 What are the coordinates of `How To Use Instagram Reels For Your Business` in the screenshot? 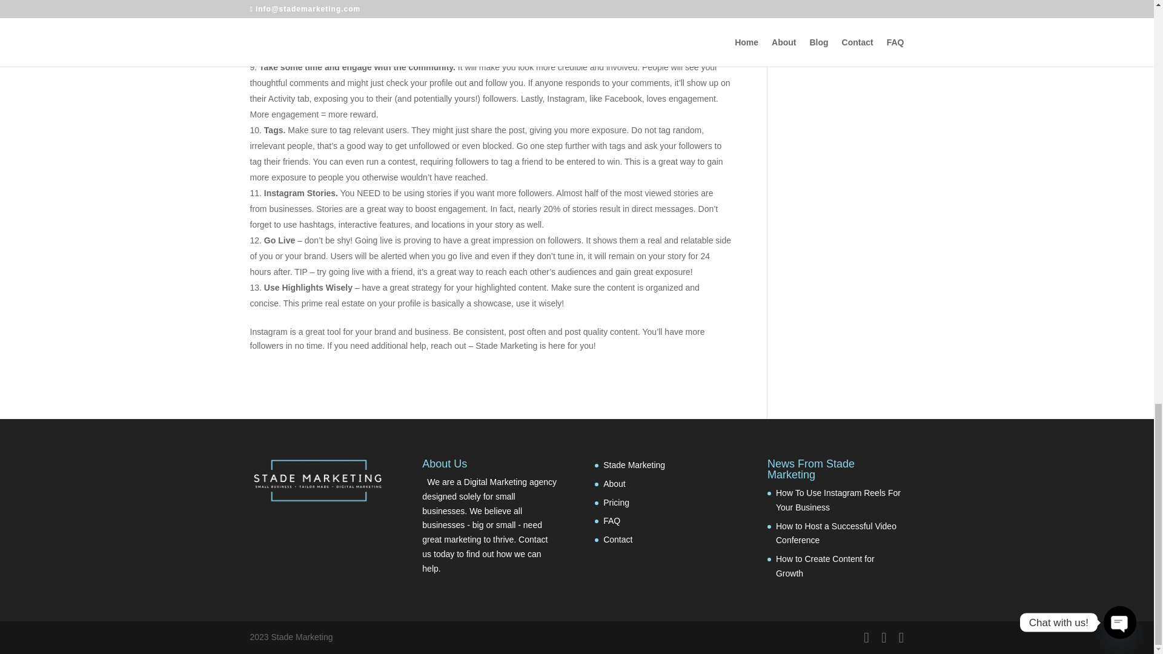 It's located at (838, 500).